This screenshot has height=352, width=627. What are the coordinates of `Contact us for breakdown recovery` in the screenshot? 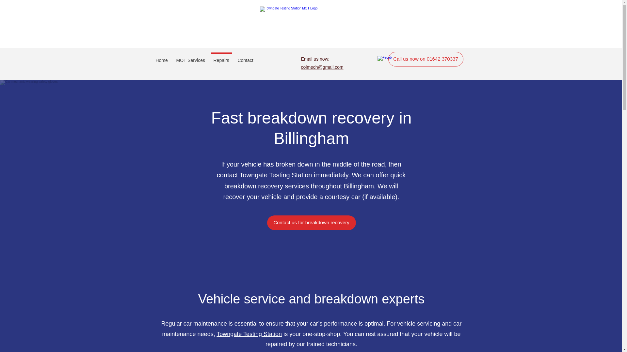 It's located at (312, 223).